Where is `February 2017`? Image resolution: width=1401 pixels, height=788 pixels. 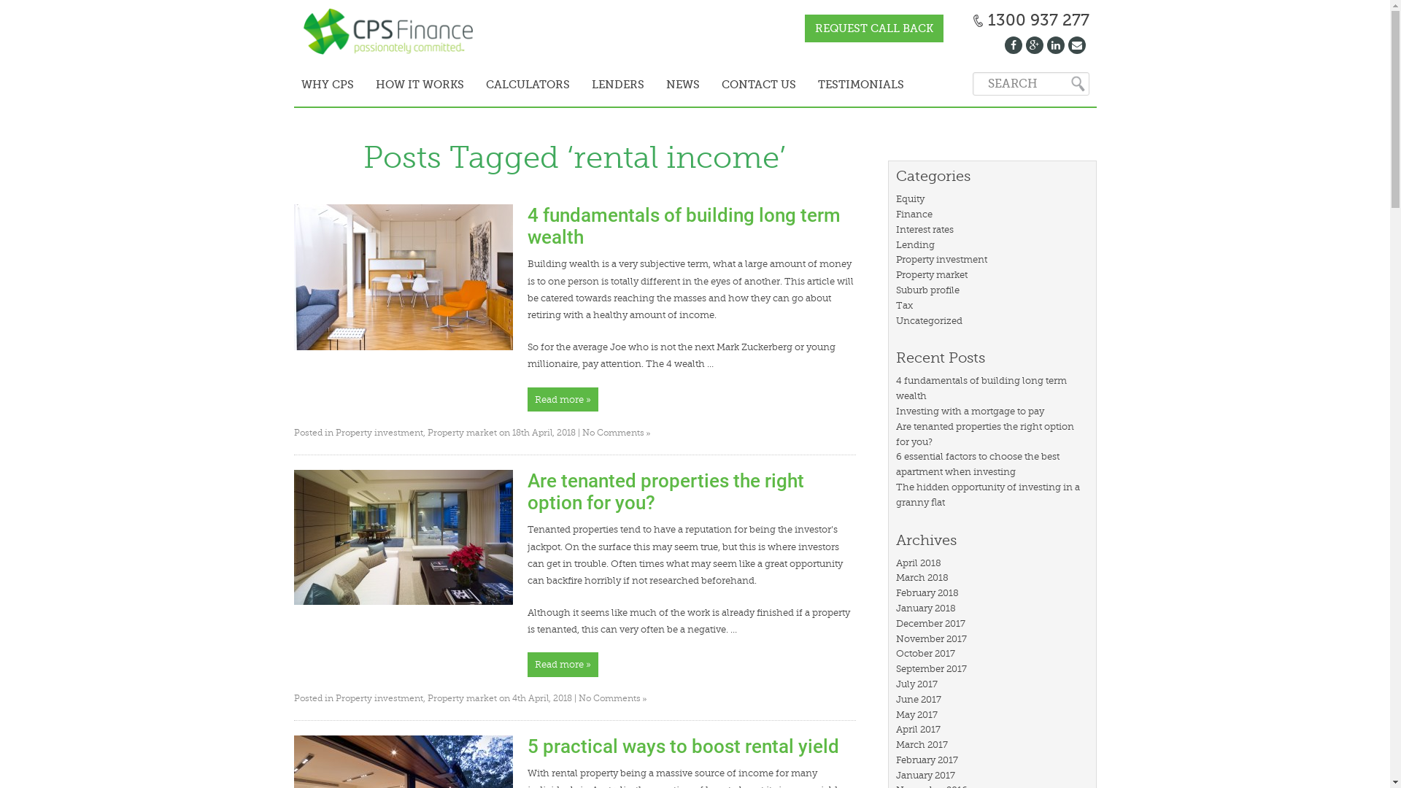
February 2017 is located at coordinates (927, 760).